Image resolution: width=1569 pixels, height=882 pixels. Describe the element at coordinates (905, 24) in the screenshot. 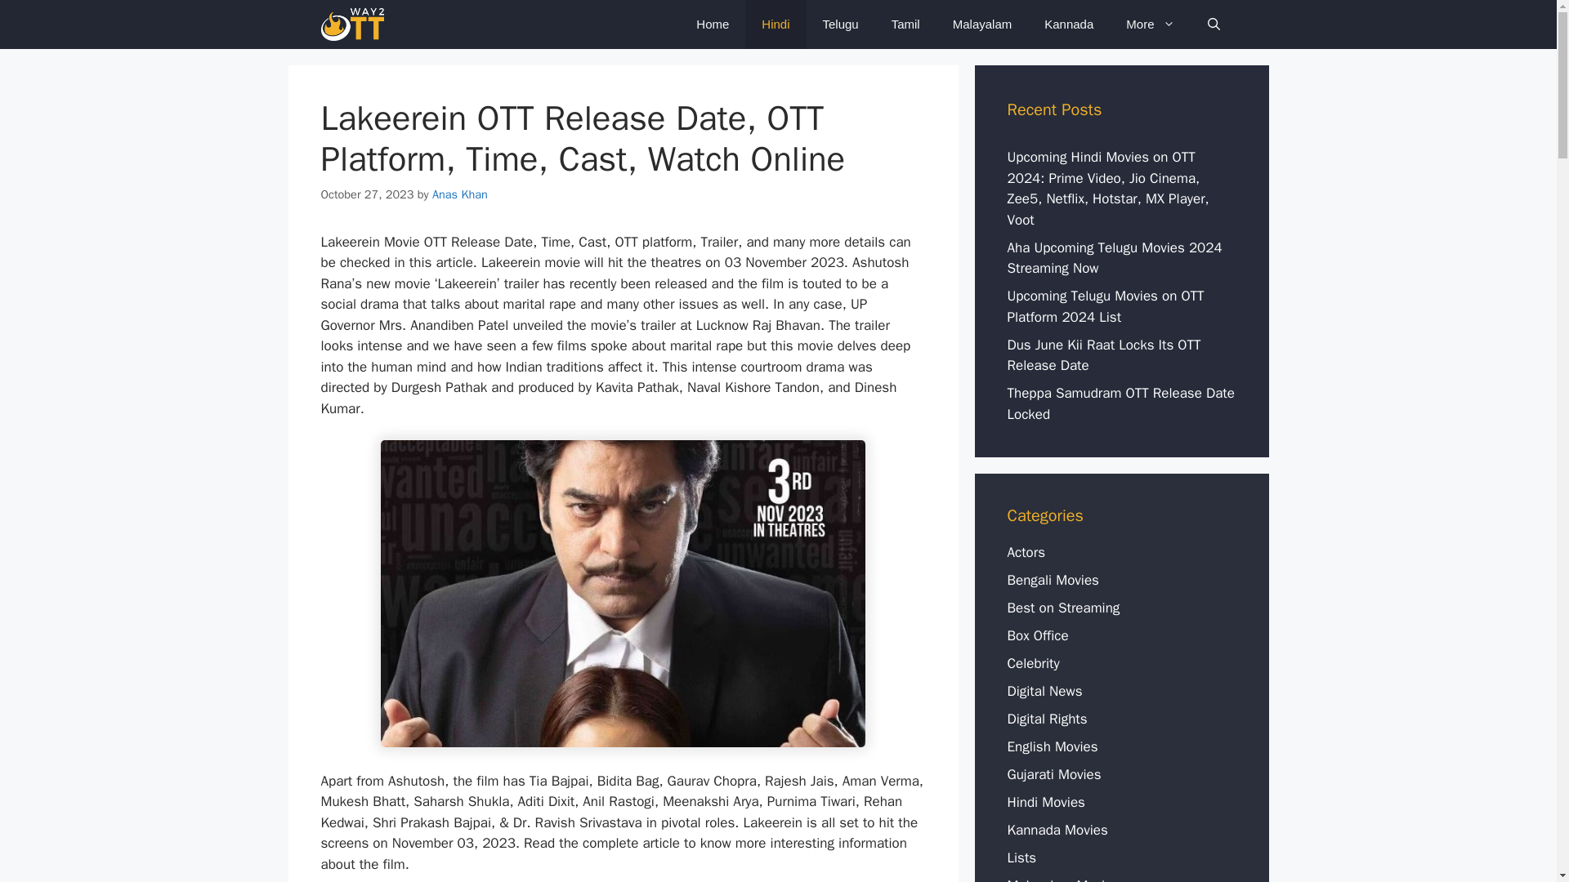

I see `Tamil` at that location.